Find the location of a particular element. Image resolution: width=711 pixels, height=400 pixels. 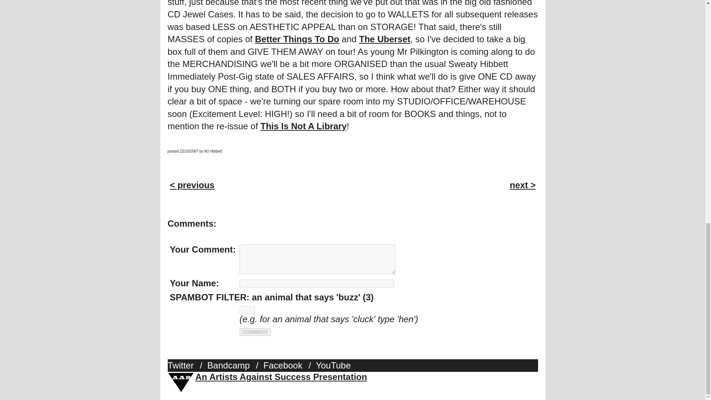

COMMENT is located at coordinates (255, 332).